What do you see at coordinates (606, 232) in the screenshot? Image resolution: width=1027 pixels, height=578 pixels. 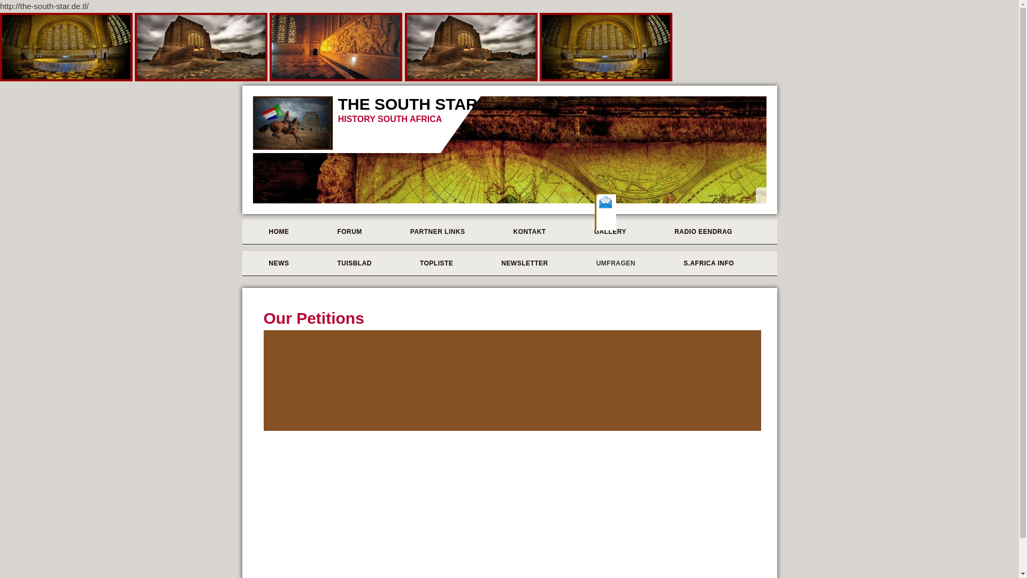 I see `GALLERY` at bounding box center [606, 232].